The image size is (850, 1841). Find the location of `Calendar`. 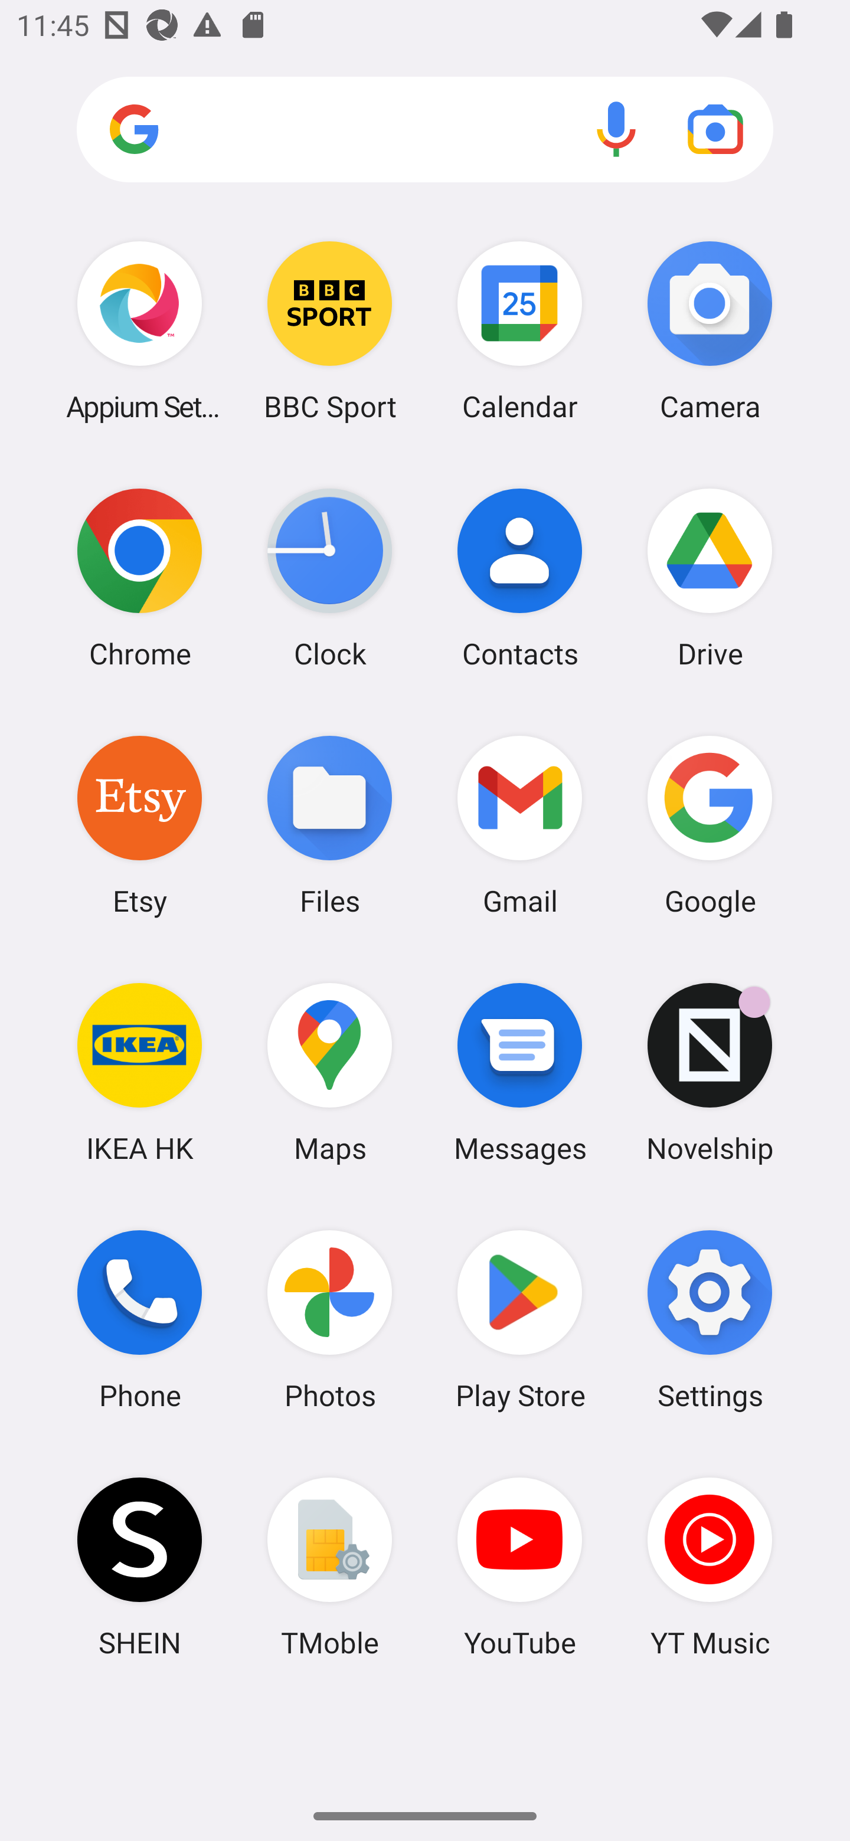

Calendar is located at coordinates (520, 330).